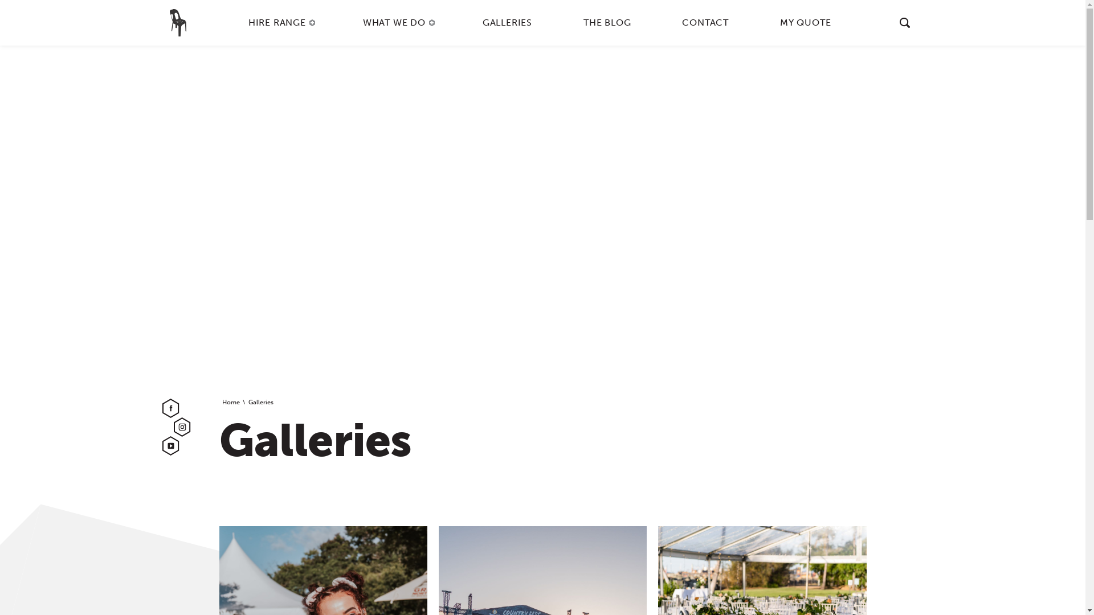 This screenshot has width=1094, height=615. What do you see at coordinates (607, 23) in the screenshot?
I see `THE BLOG` at bounding box center [607, 23].